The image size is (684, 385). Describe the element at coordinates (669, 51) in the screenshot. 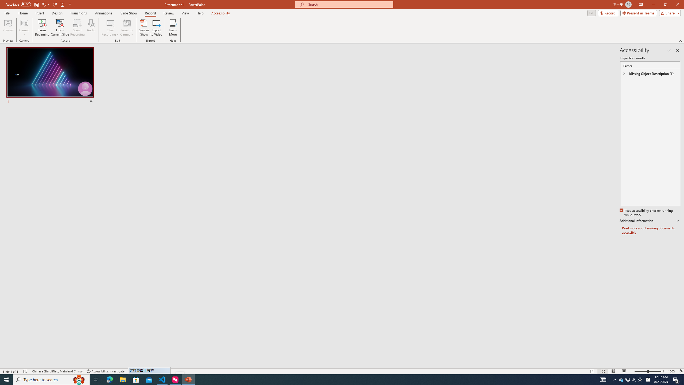

I see `Task Pane Options` at that location.